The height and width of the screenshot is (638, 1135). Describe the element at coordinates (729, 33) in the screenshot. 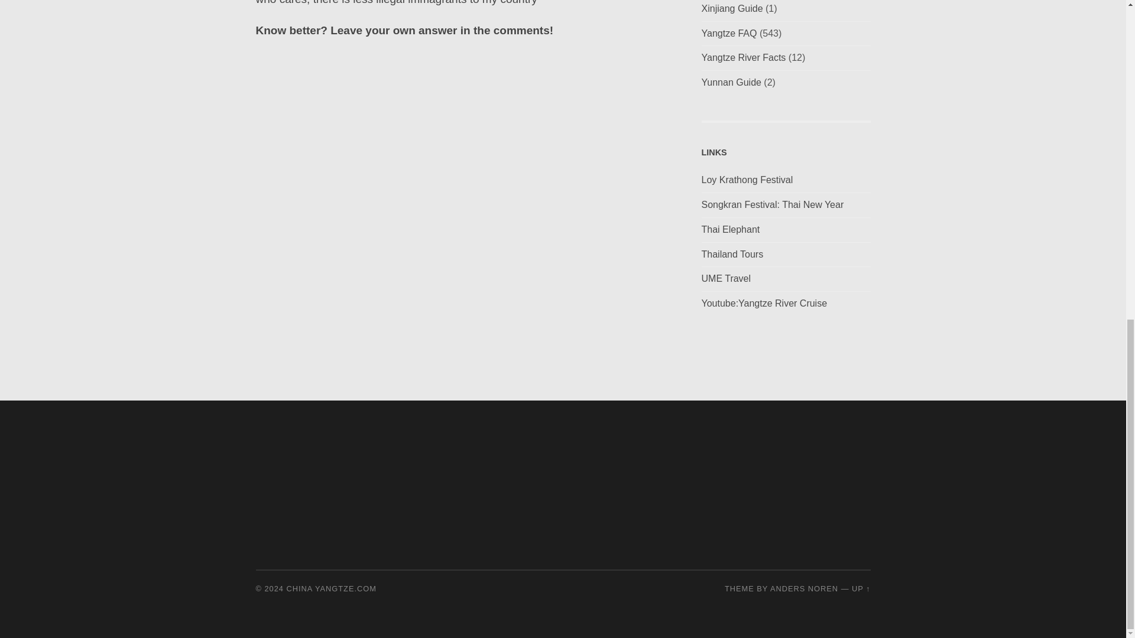

I see `Yangtze FAQ` at that location.